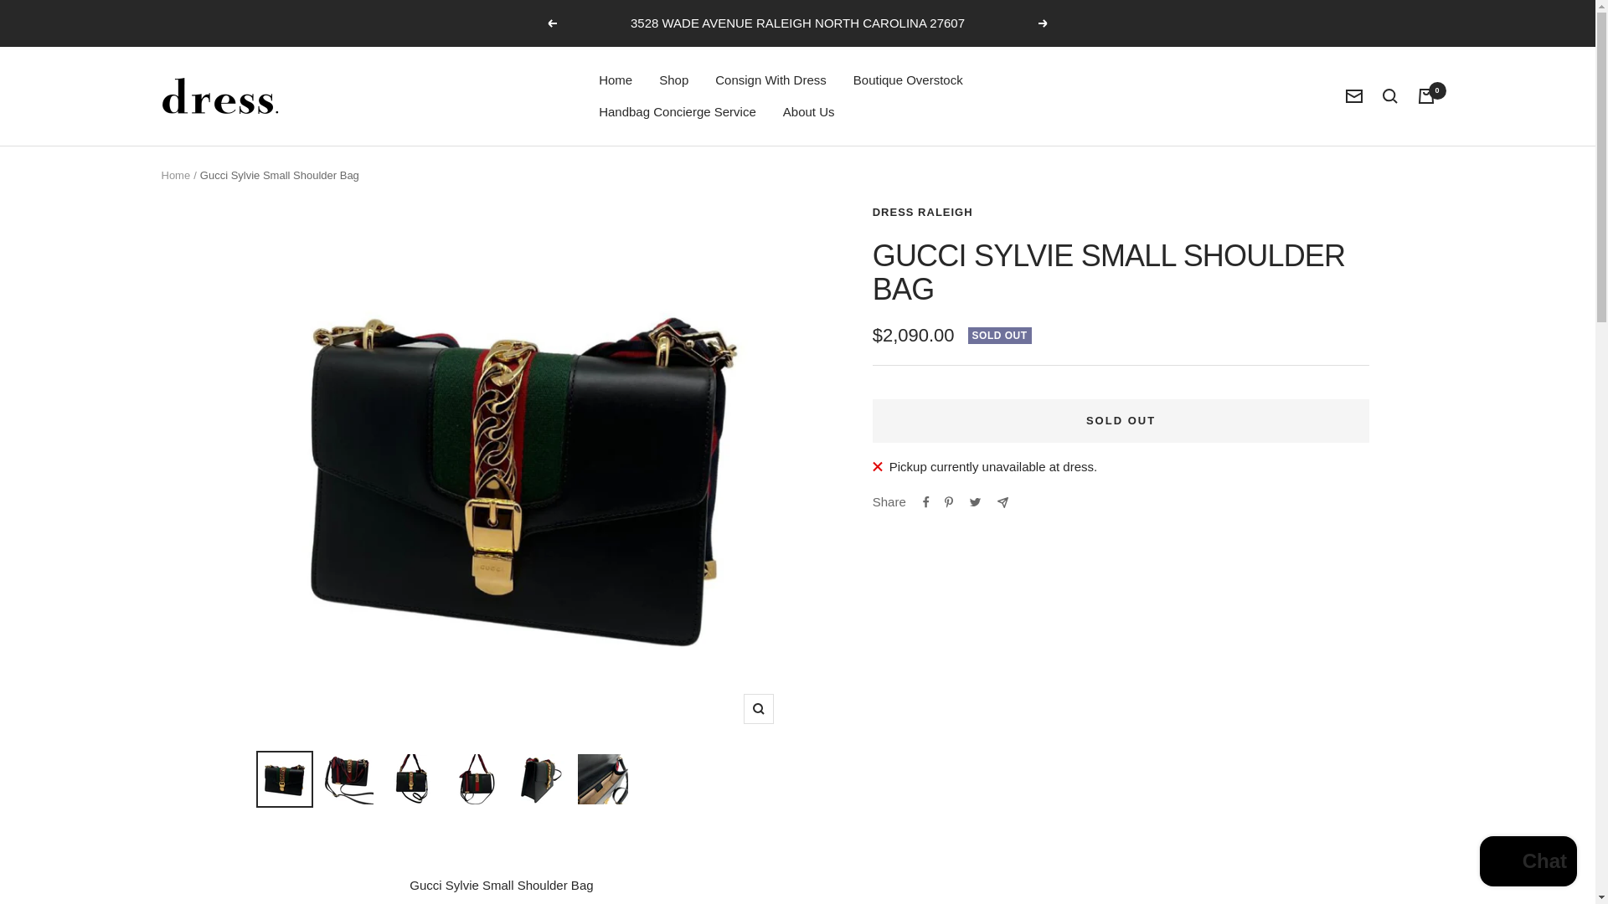 This screenshot has width=1608, height=904. What do you see at coordinates (1353, 95) in the screenshot?
I see `Newsletter` at bounding box center [1353, 95].